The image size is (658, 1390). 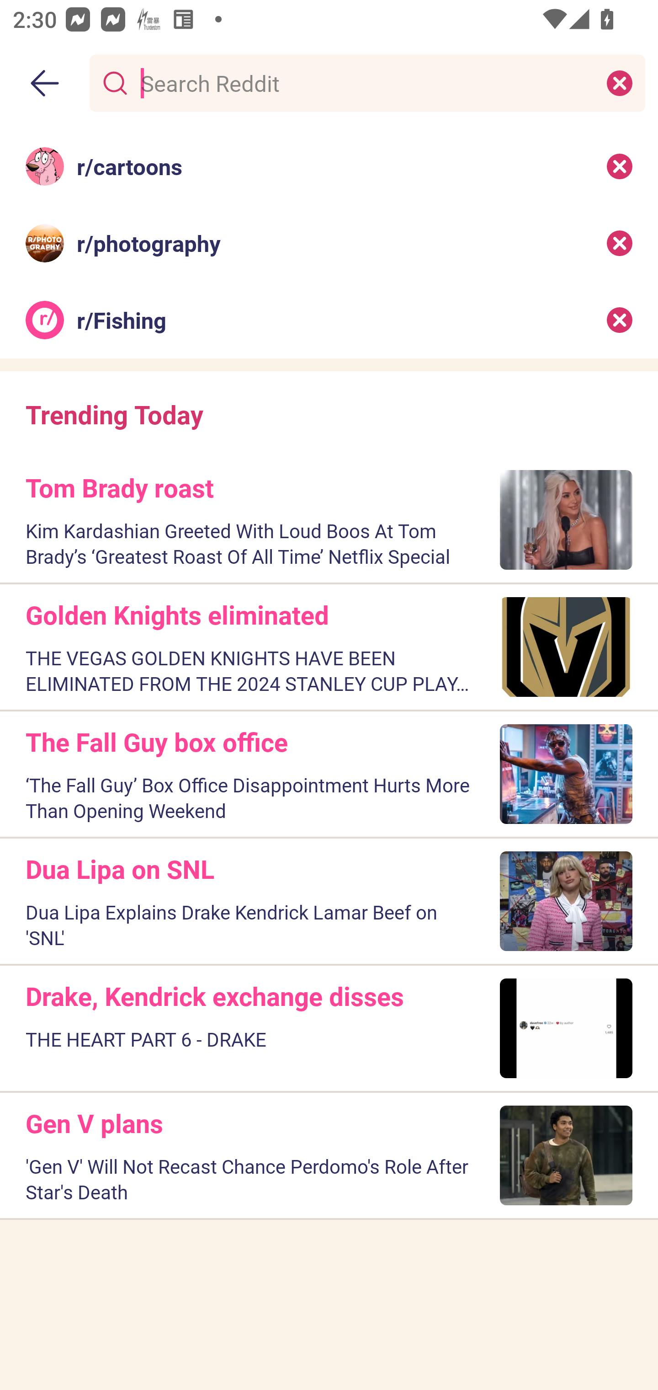 I want to click on r/cartoons Recent search: r/cartoons Remove, so click(x=329, y=166).